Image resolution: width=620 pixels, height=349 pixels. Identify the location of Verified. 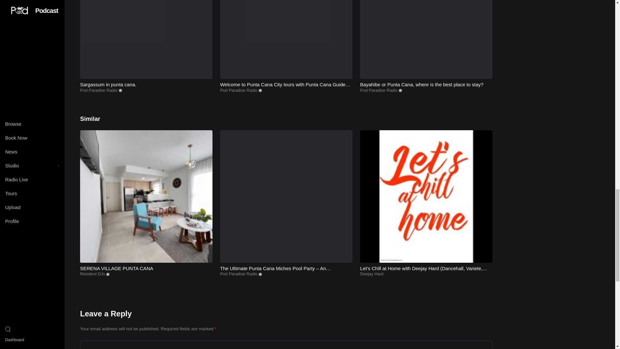
(108, 274).